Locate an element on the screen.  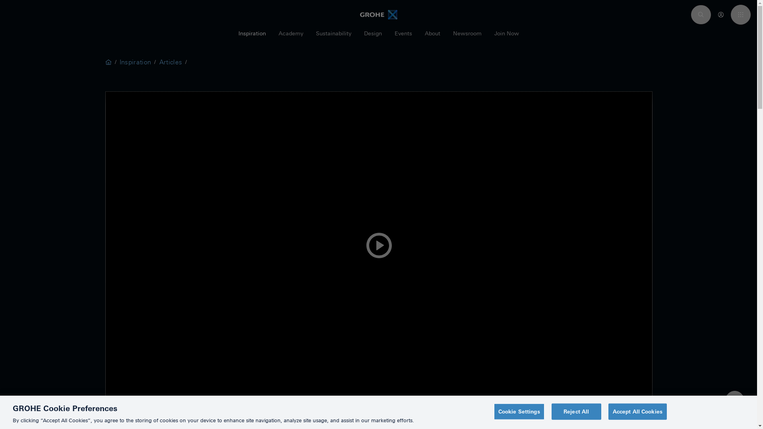
Login is located at coordinates (721, 14).